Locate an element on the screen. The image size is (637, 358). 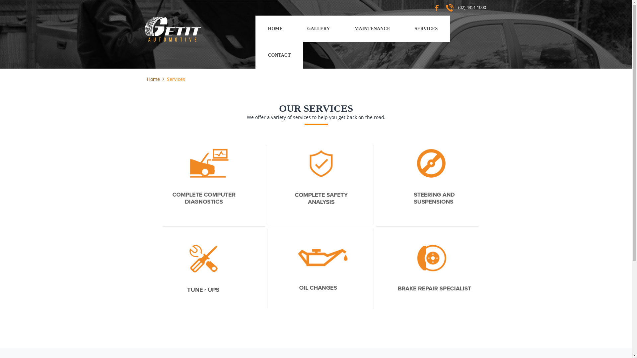
SERVICES is located at coordinates (426, 29).